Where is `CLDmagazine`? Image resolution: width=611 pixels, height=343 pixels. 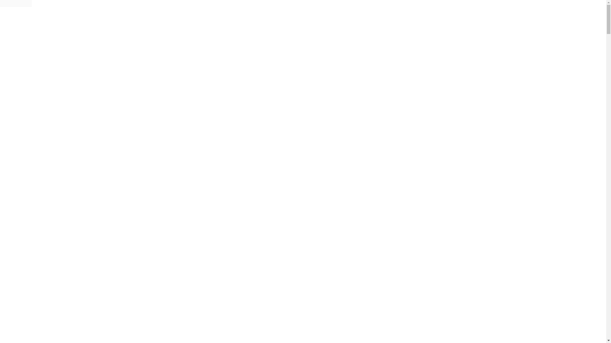 CLDmagazine is located at coordinates (30, 178).